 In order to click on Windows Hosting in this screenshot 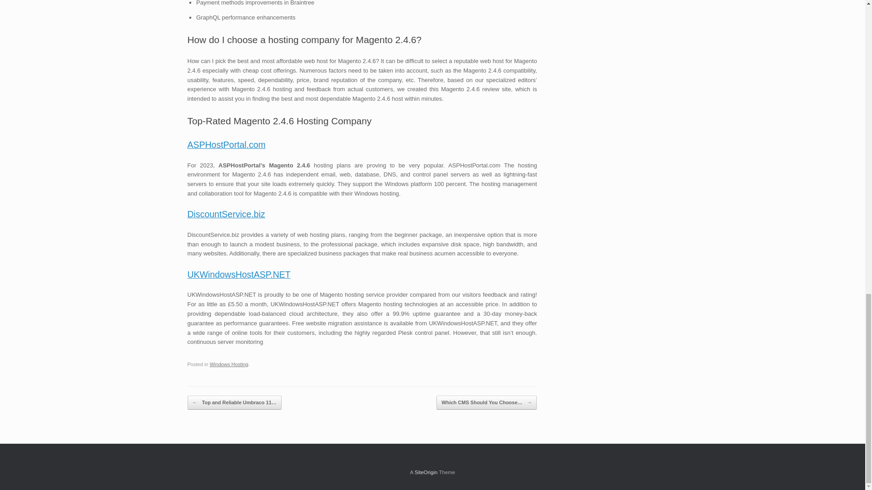, I will do `click(229, 364)`.